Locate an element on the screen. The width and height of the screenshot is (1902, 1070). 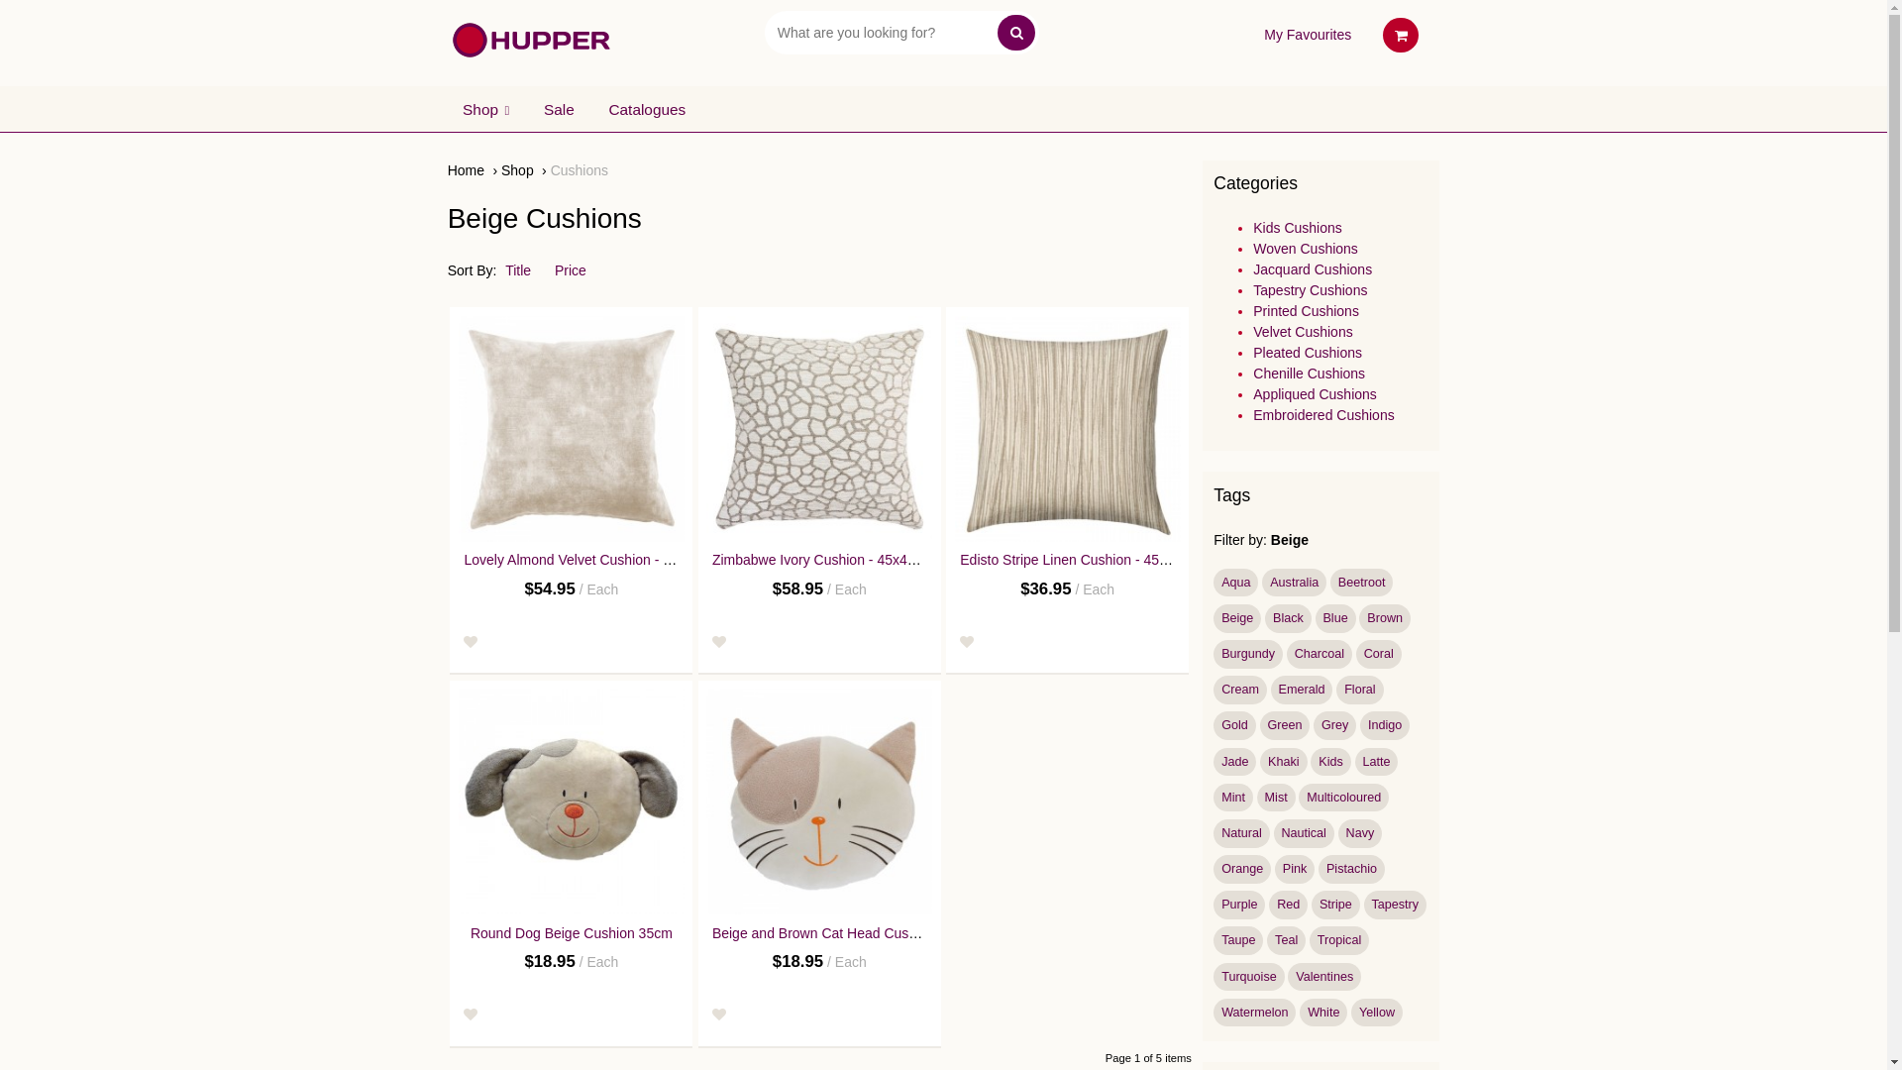
Latte is located at coordinates (1377, 763).